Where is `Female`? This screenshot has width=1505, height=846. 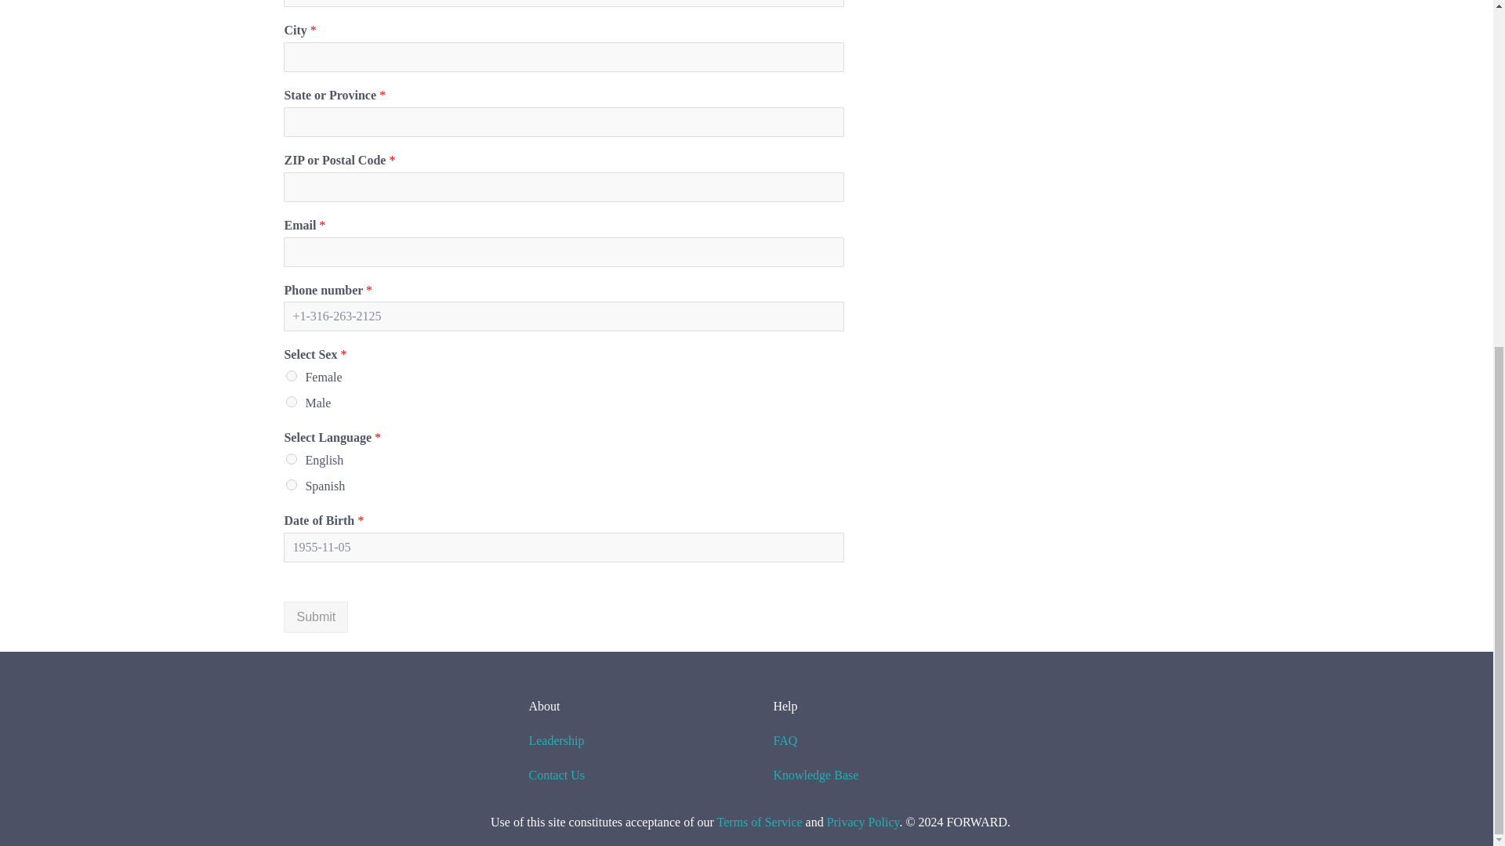
Female is located at coordinates (291, 376).